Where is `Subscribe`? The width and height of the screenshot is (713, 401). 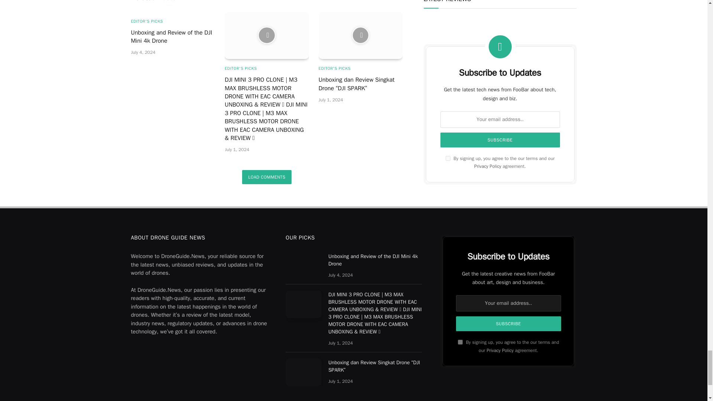 Subscribe is located at coordinates (509, 324).